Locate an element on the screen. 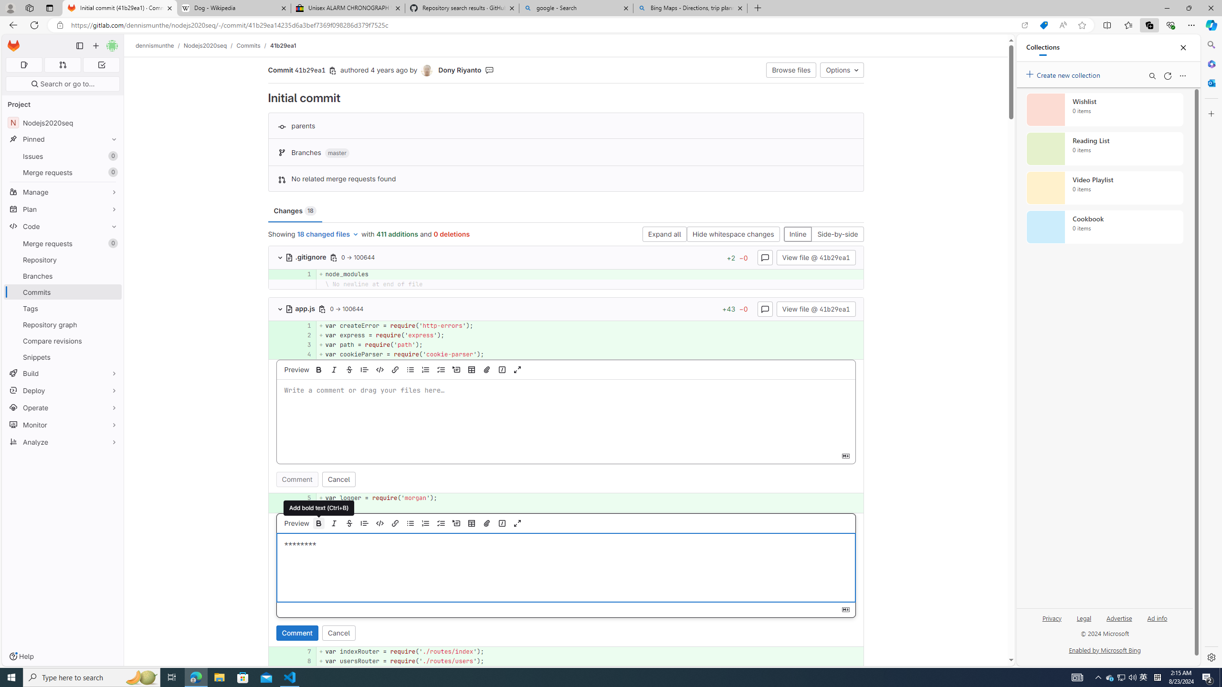 This screenshot has height=687, width=1222. .gitignore  is located at coordinates (306, 257).